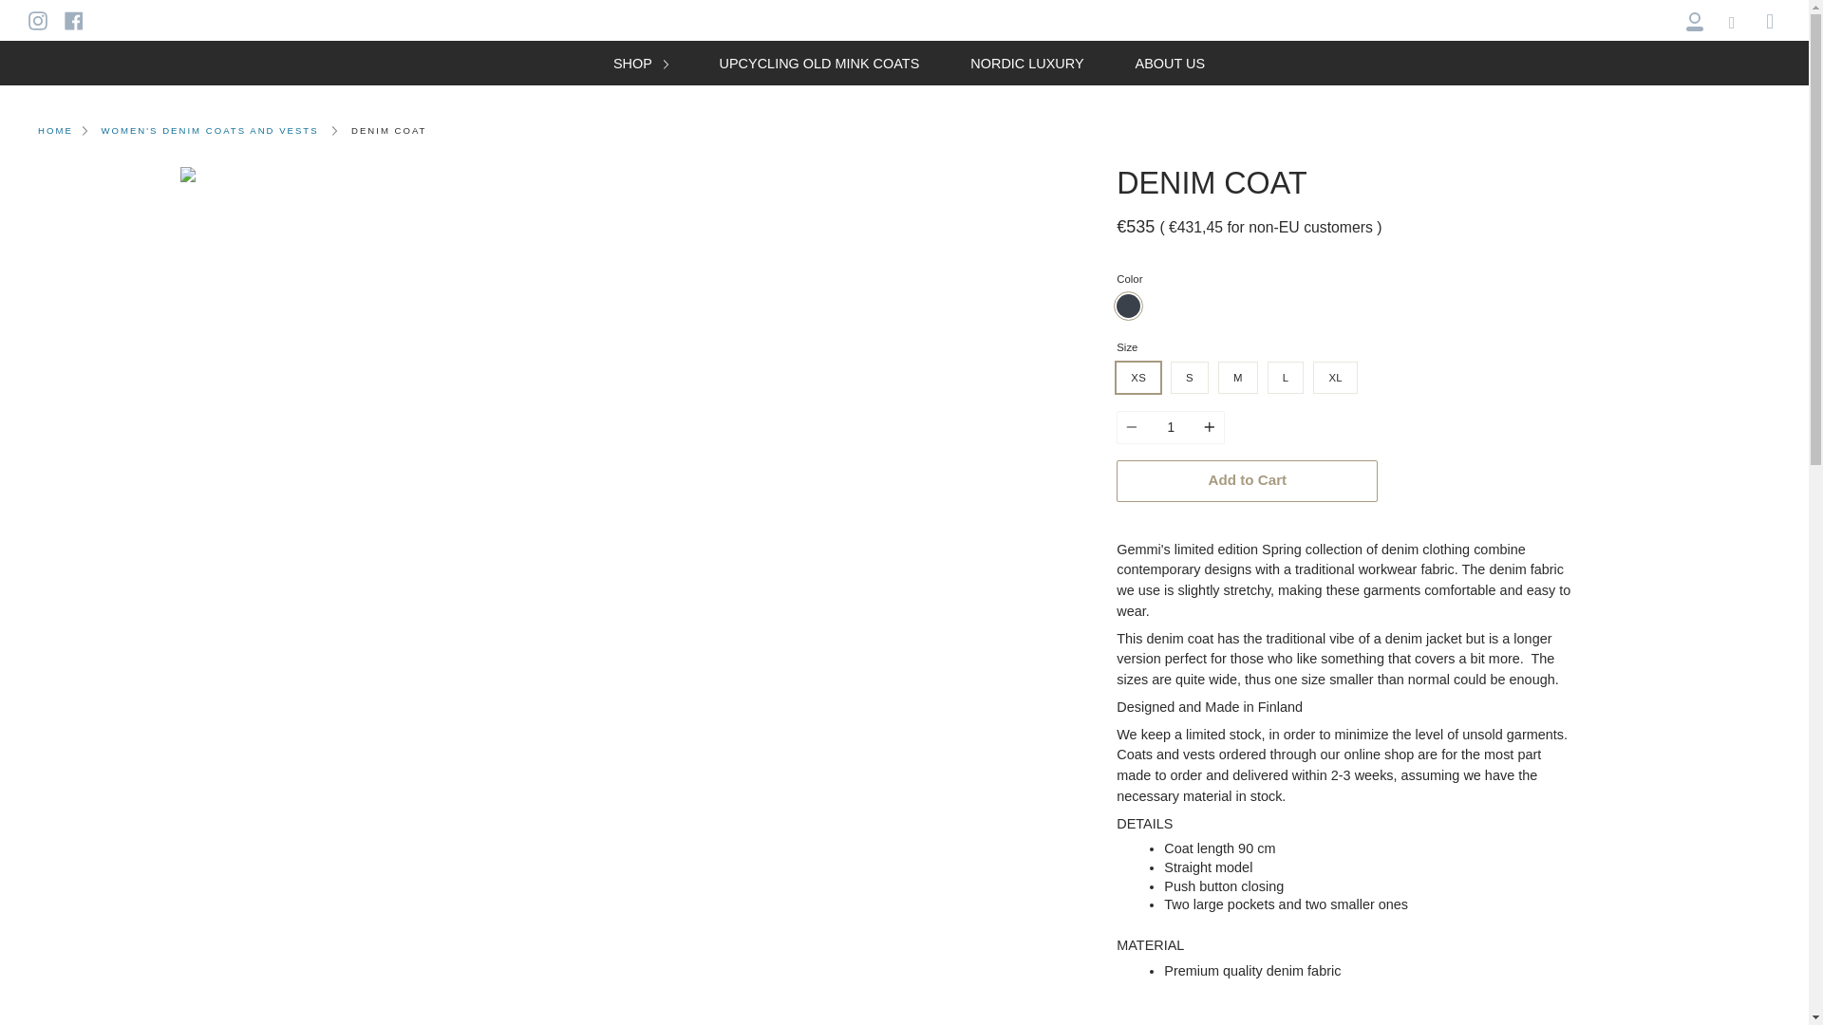 This screenshot has width=1823, height=1025. Describe the element at coordinates (74, 19) in the screenshot. I see `Facebook` at that location.